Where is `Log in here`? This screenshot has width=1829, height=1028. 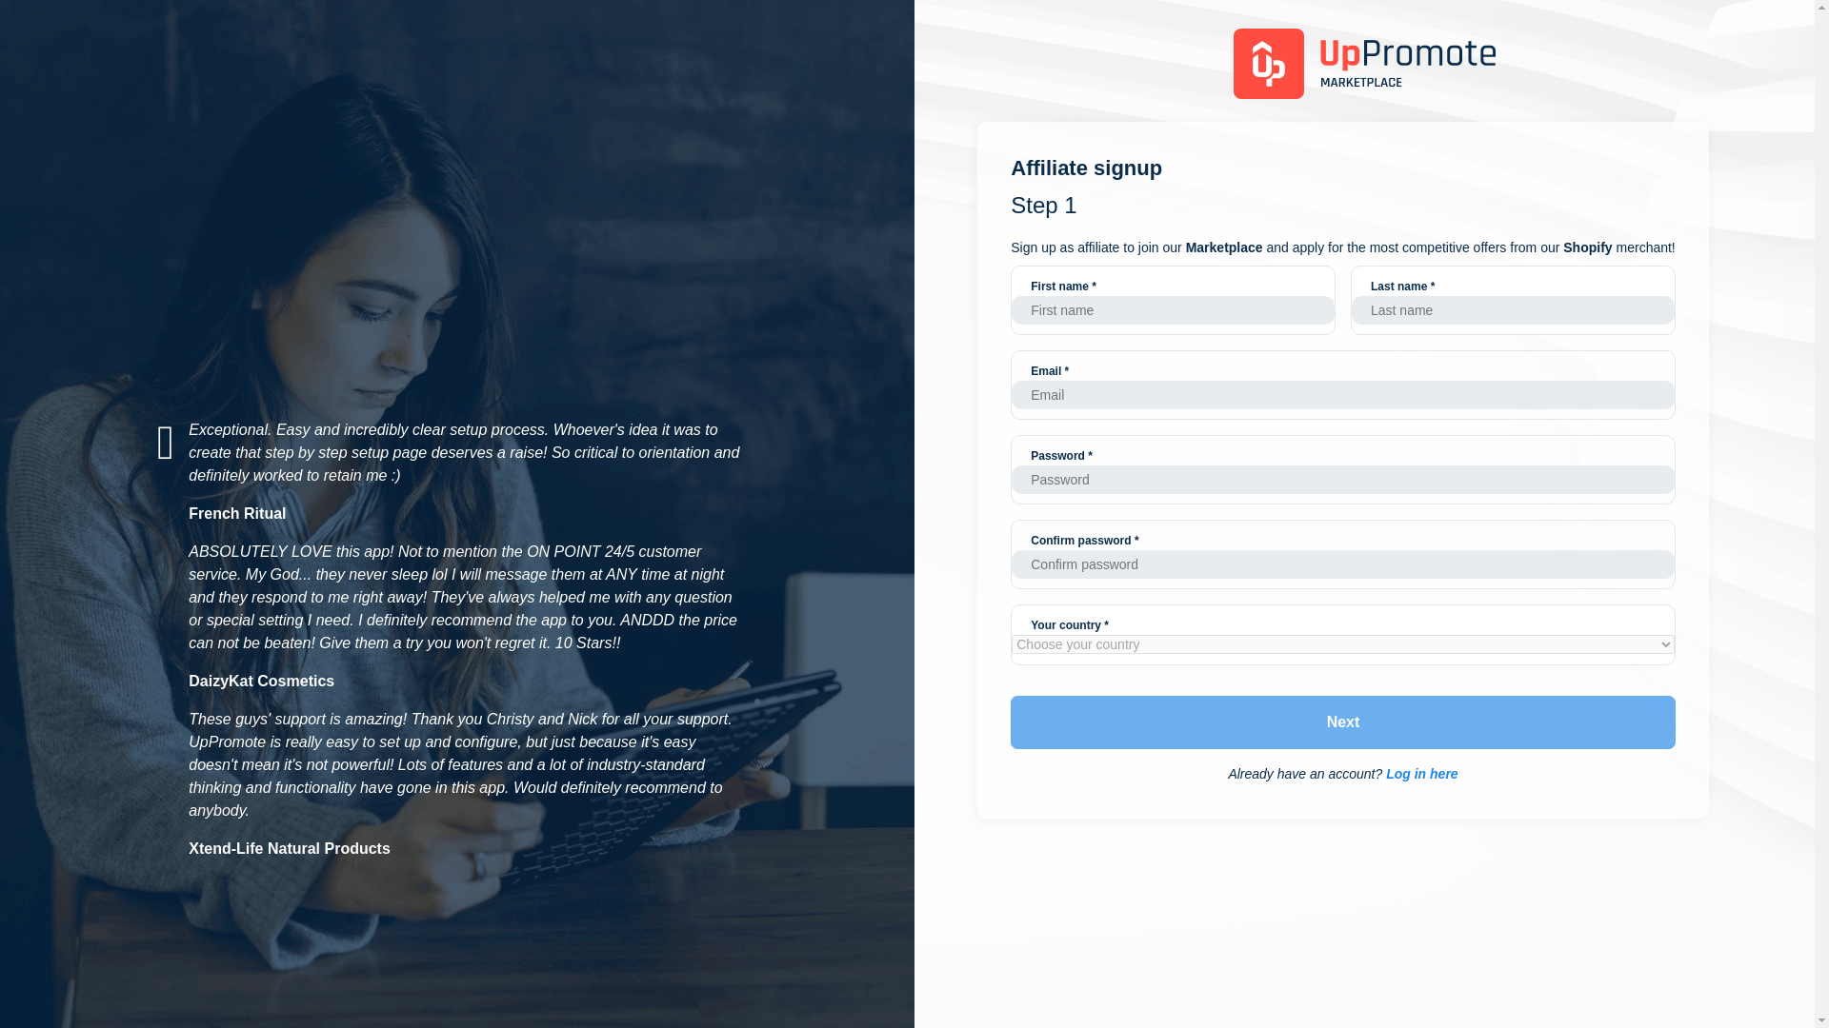
Log in here is located at coordinates (1421, 773).